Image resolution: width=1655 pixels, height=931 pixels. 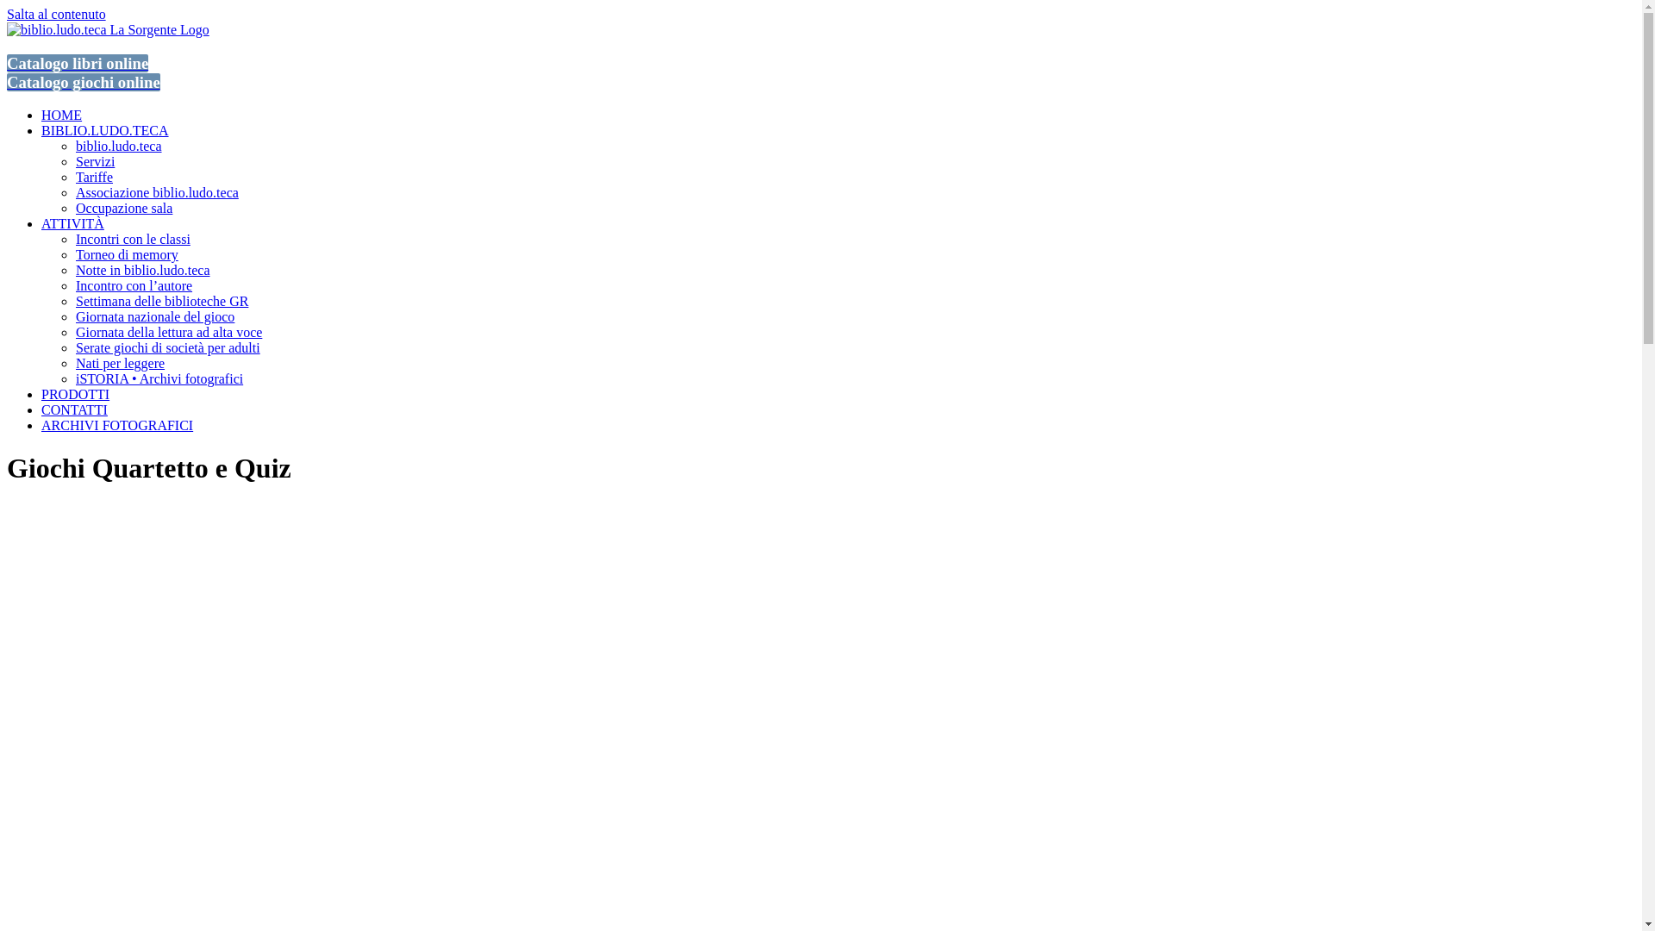 I want to click on Giornata della lettura ad alta voce, so click(x=169, y=333).